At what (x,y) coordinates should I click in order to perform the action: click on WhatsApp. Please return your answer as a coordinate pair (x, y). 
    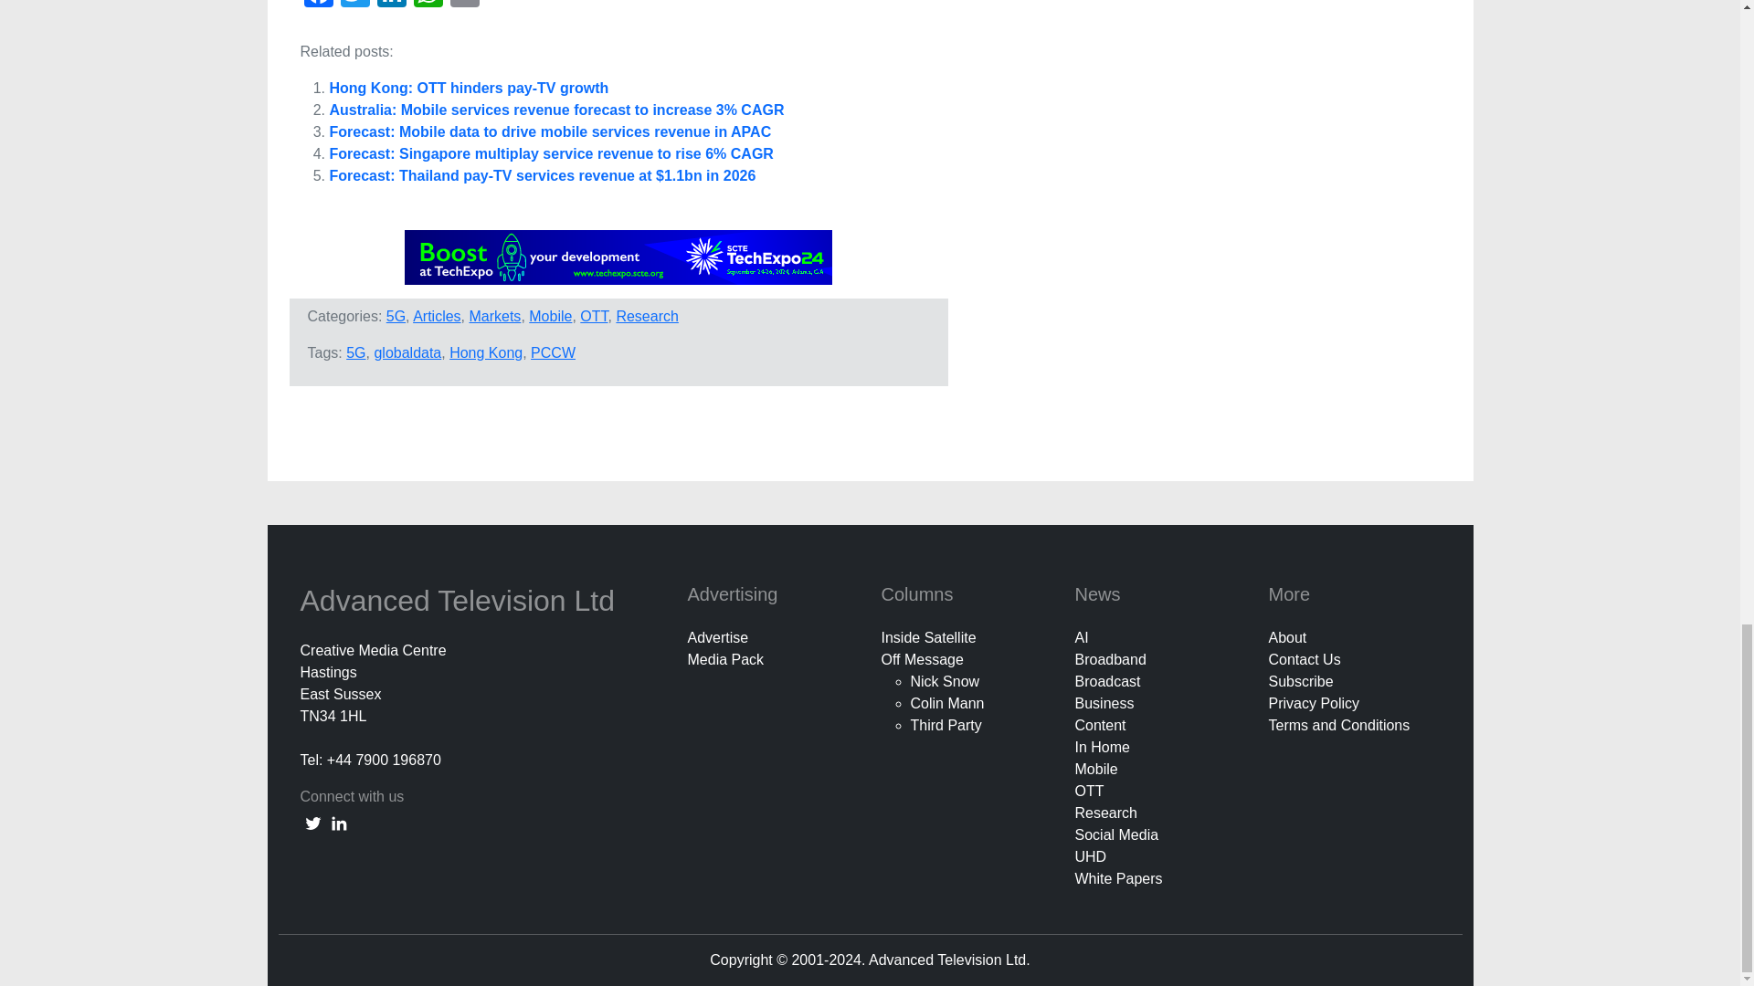
    Looking at the image, I should click on (427, 5).